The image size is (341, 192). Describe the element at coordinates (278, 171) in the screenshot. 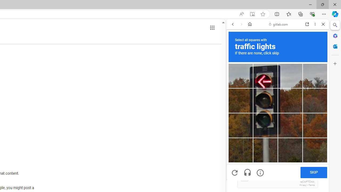

I see `Dashboard` at that location.